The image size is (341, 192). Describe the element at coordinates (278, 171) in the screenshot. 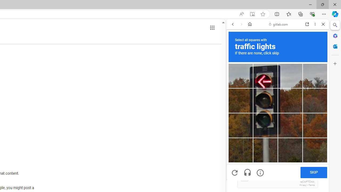

I see `Dashboard` at that location.